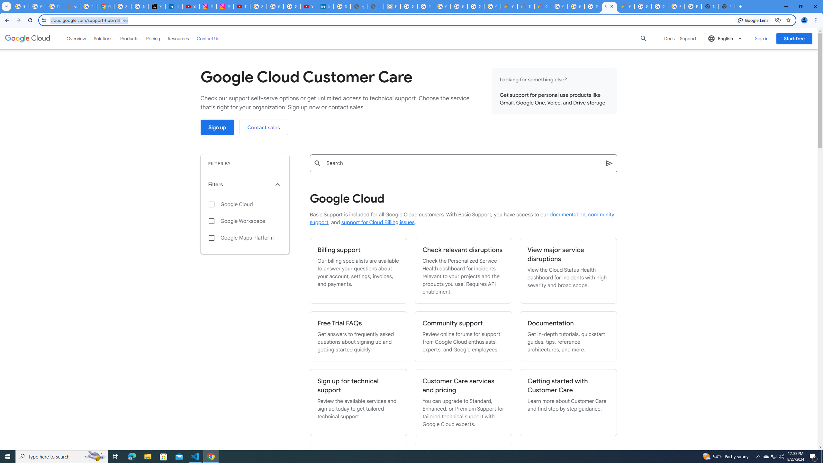  Describe the element at coordinates (245, 238) in the screenshot. I see `Google Maps Platform` at that location.